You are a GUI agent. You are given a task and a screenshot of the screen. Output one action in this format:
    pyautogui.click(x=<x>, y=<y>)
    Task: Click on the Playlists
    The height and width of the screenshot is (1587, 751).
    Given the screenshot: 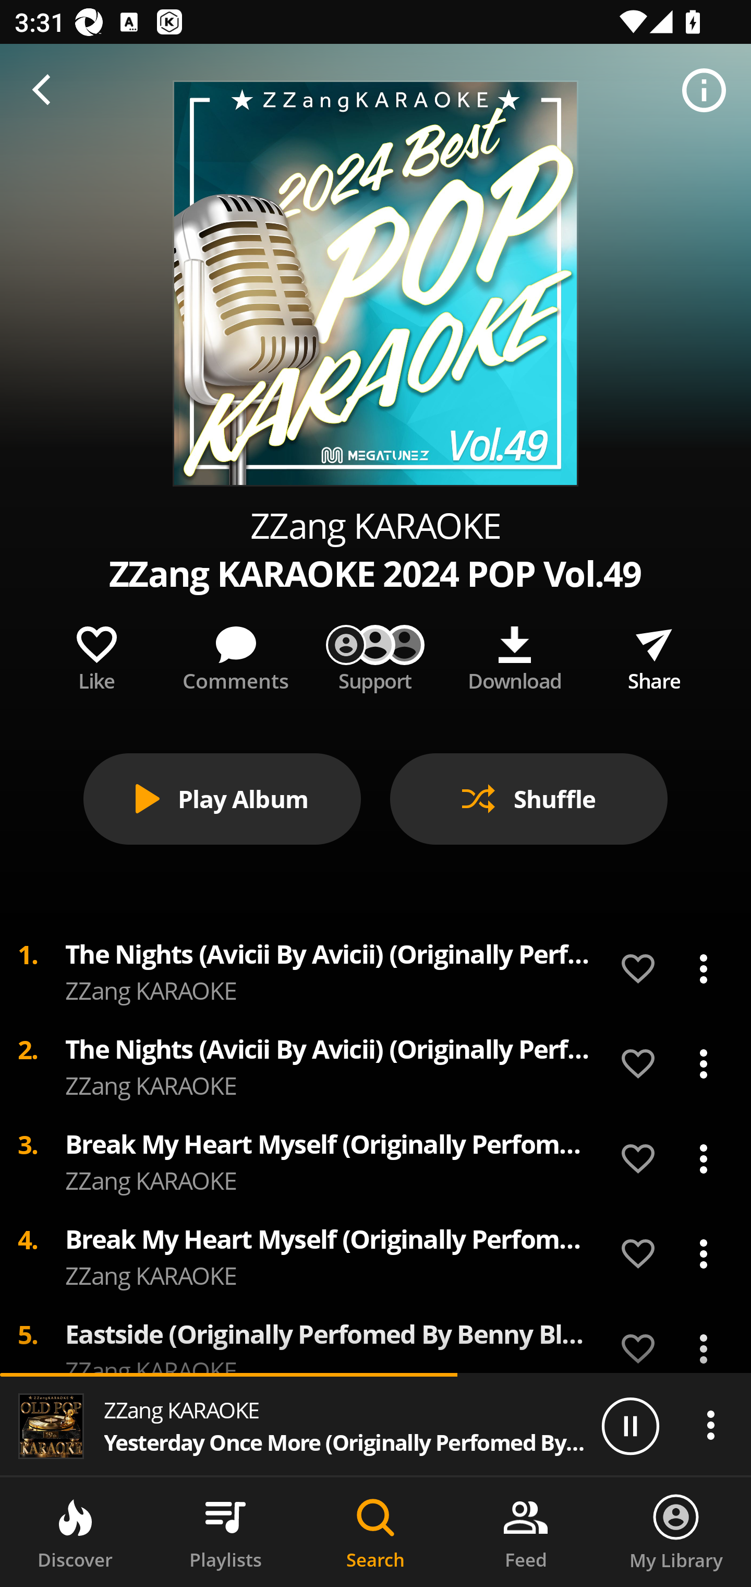 What is the action you would take?
    pyautogui.click(x=225, y=1532)
    